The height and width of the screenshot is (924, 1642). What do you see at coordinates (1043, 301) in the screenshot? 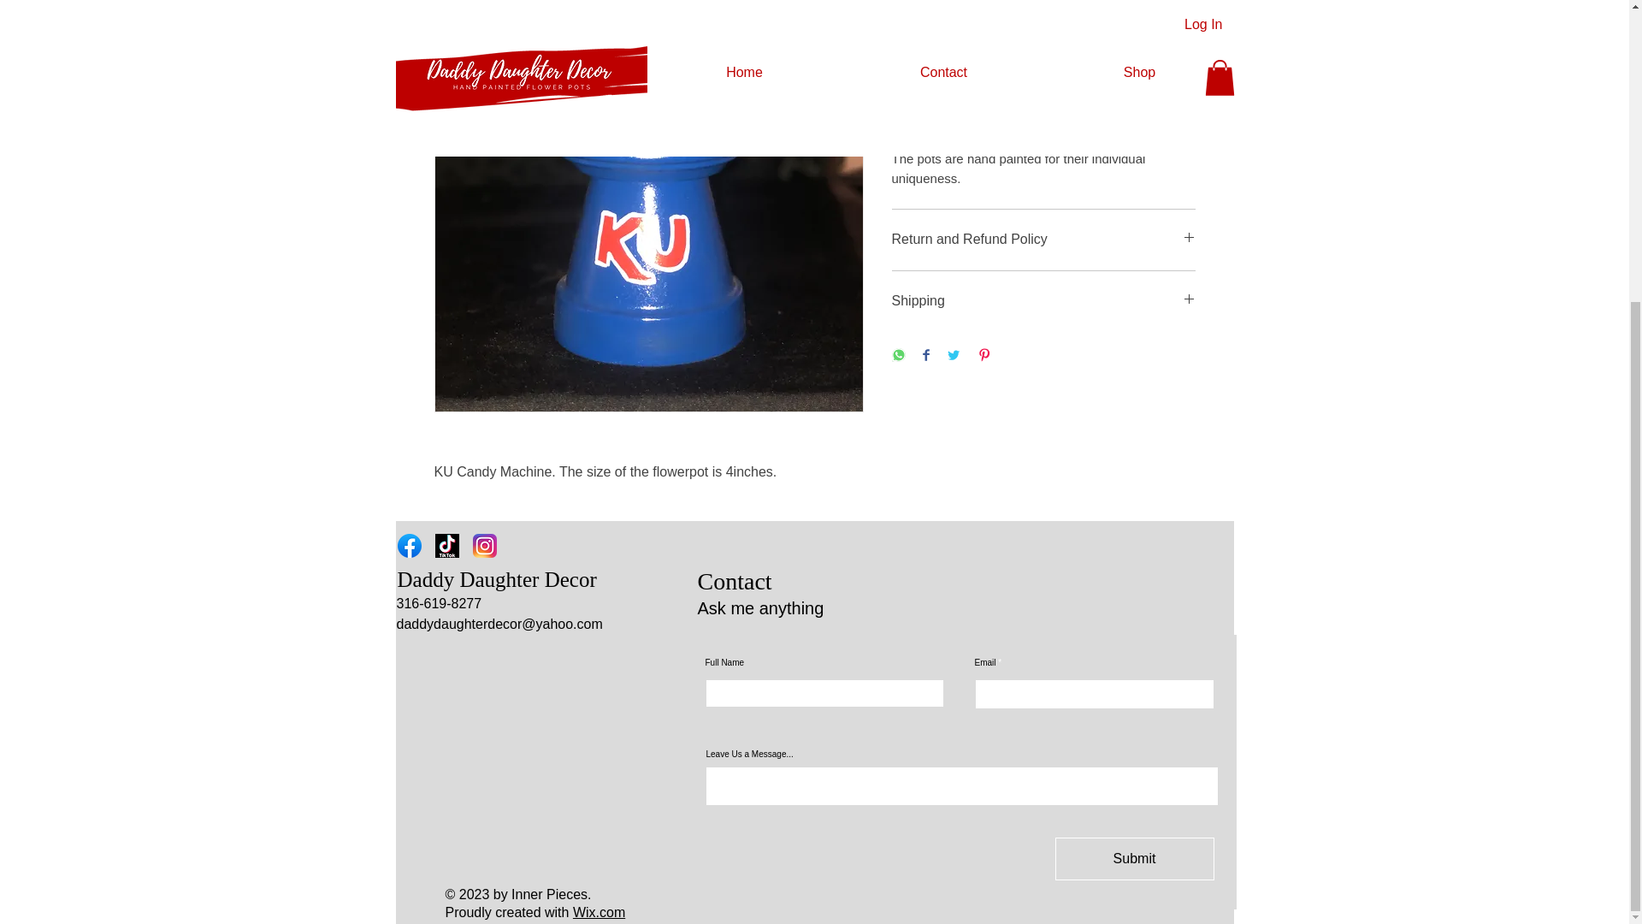
I see `Shipping` at bounding box center [1043, 301].